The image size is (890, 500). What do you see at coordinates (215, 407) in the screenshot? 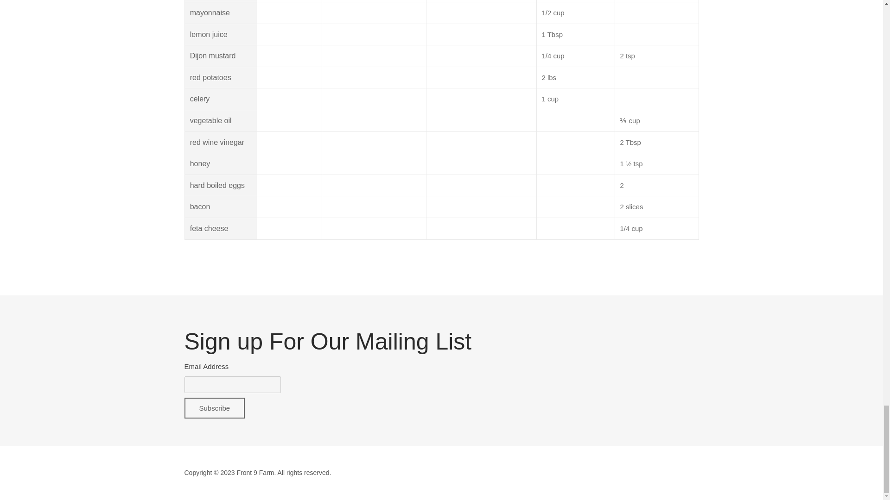
I see `Subscribe` at bounding box center [215, 407].